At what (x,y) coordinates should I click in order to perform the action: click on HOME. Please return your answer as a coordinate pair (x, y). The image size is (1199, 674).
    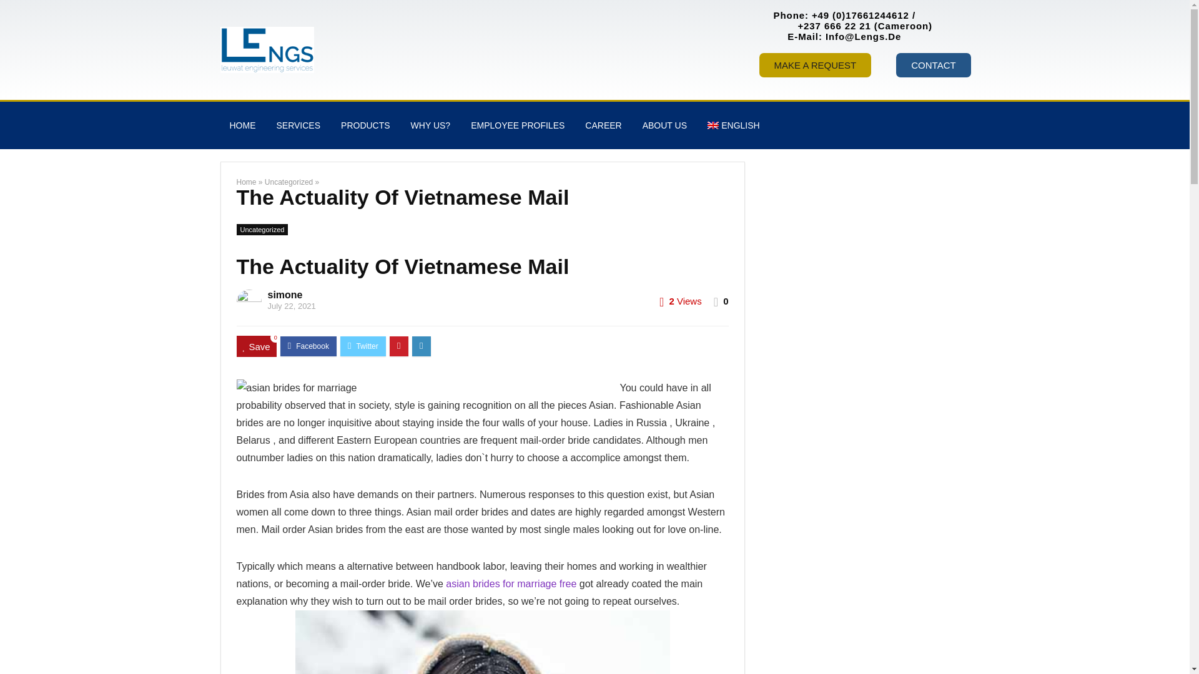
    Looking at the image, I should click on (242, 125).